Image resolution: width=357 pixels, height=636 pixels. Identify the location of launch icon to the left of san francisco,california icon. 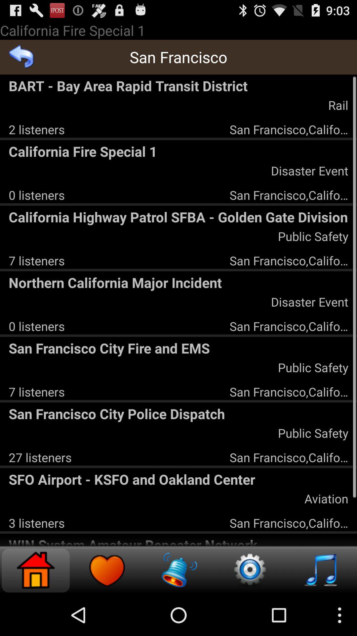
(36, 523).